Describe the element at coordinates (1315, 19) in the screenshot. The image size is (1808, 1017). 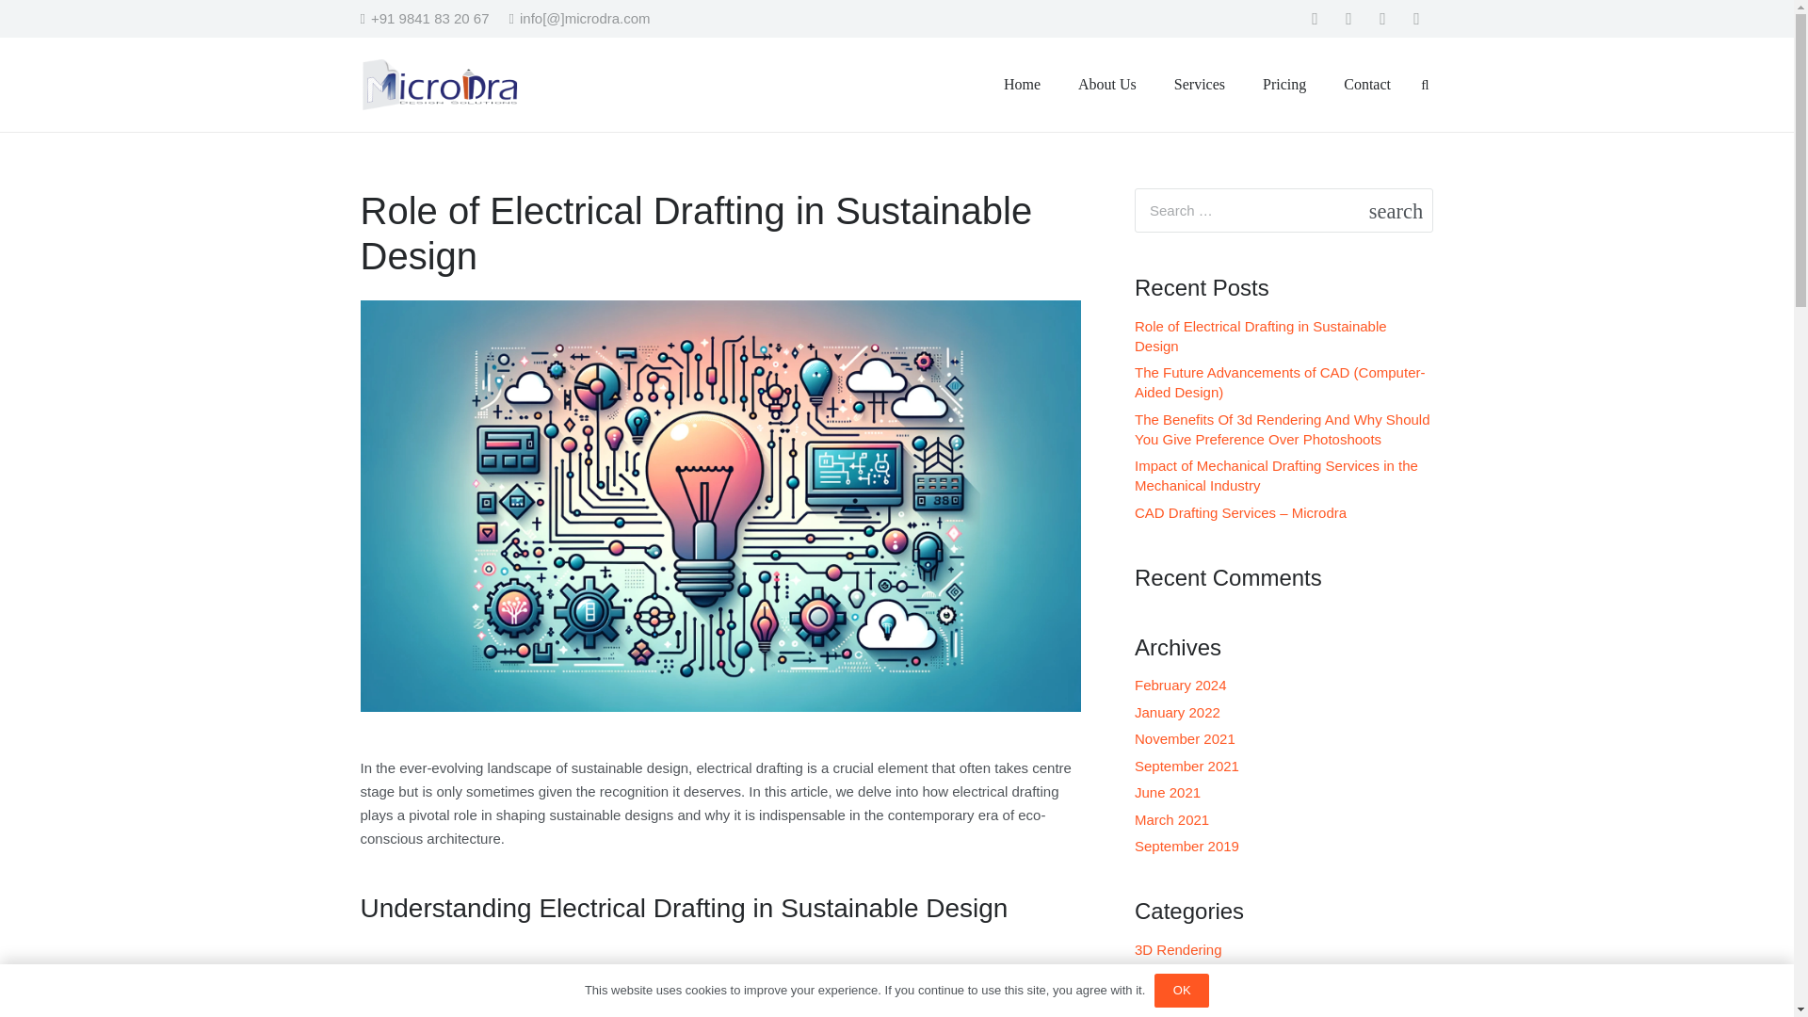
I see `Facebook` at that location.